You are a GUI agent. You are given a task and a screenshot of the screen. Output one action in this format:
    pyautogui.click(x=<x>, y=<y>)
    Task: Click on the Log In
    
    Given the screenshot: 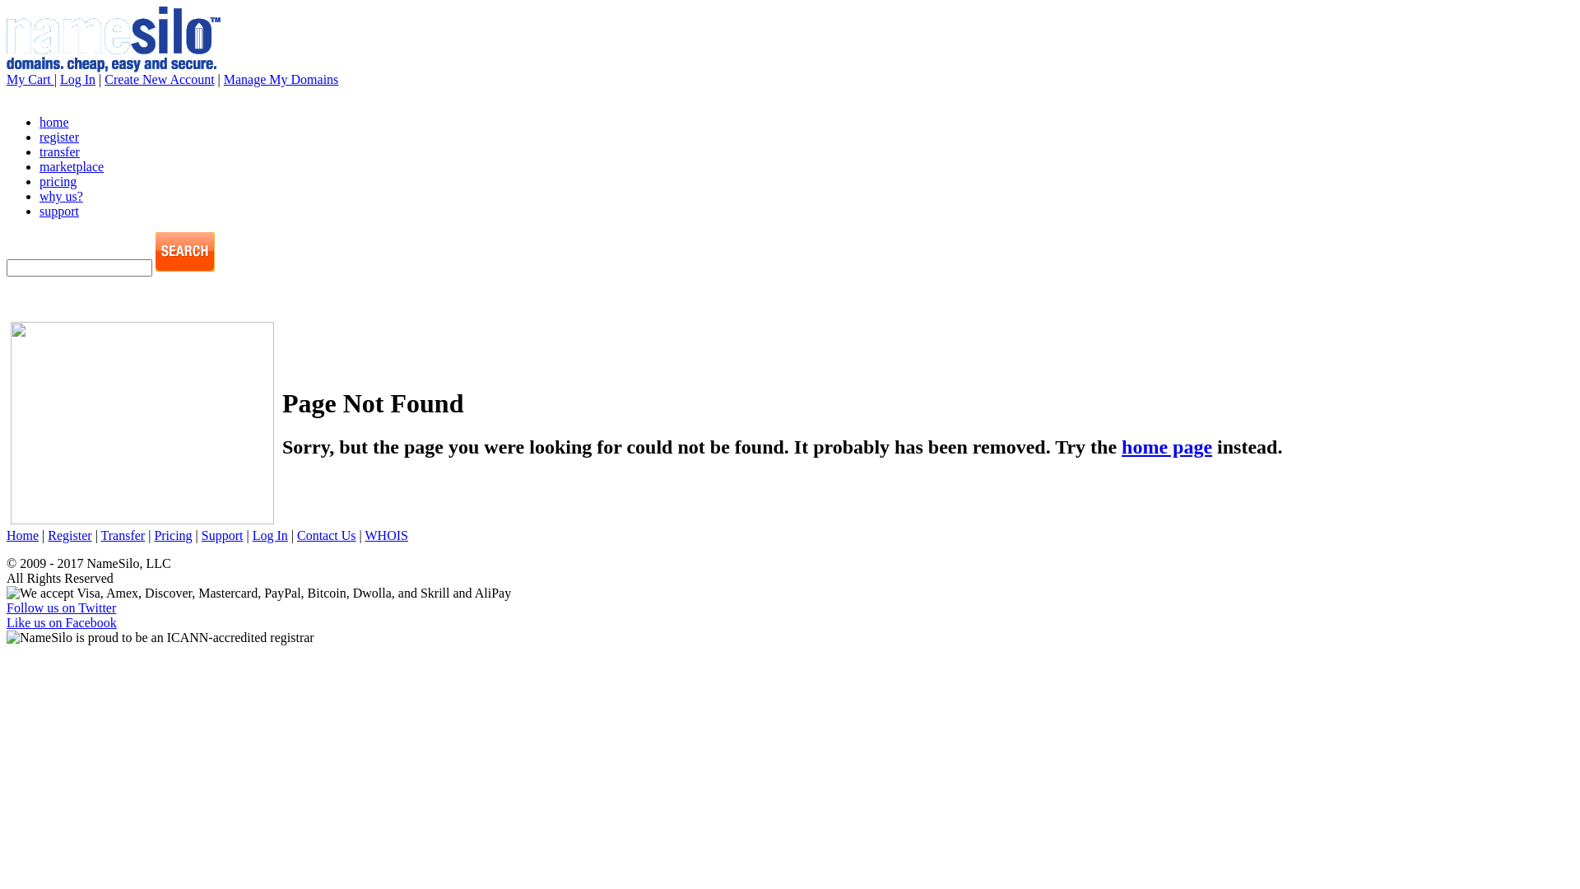 What is the action you would take?
    pyautogui.click(x=270, y=535)
    